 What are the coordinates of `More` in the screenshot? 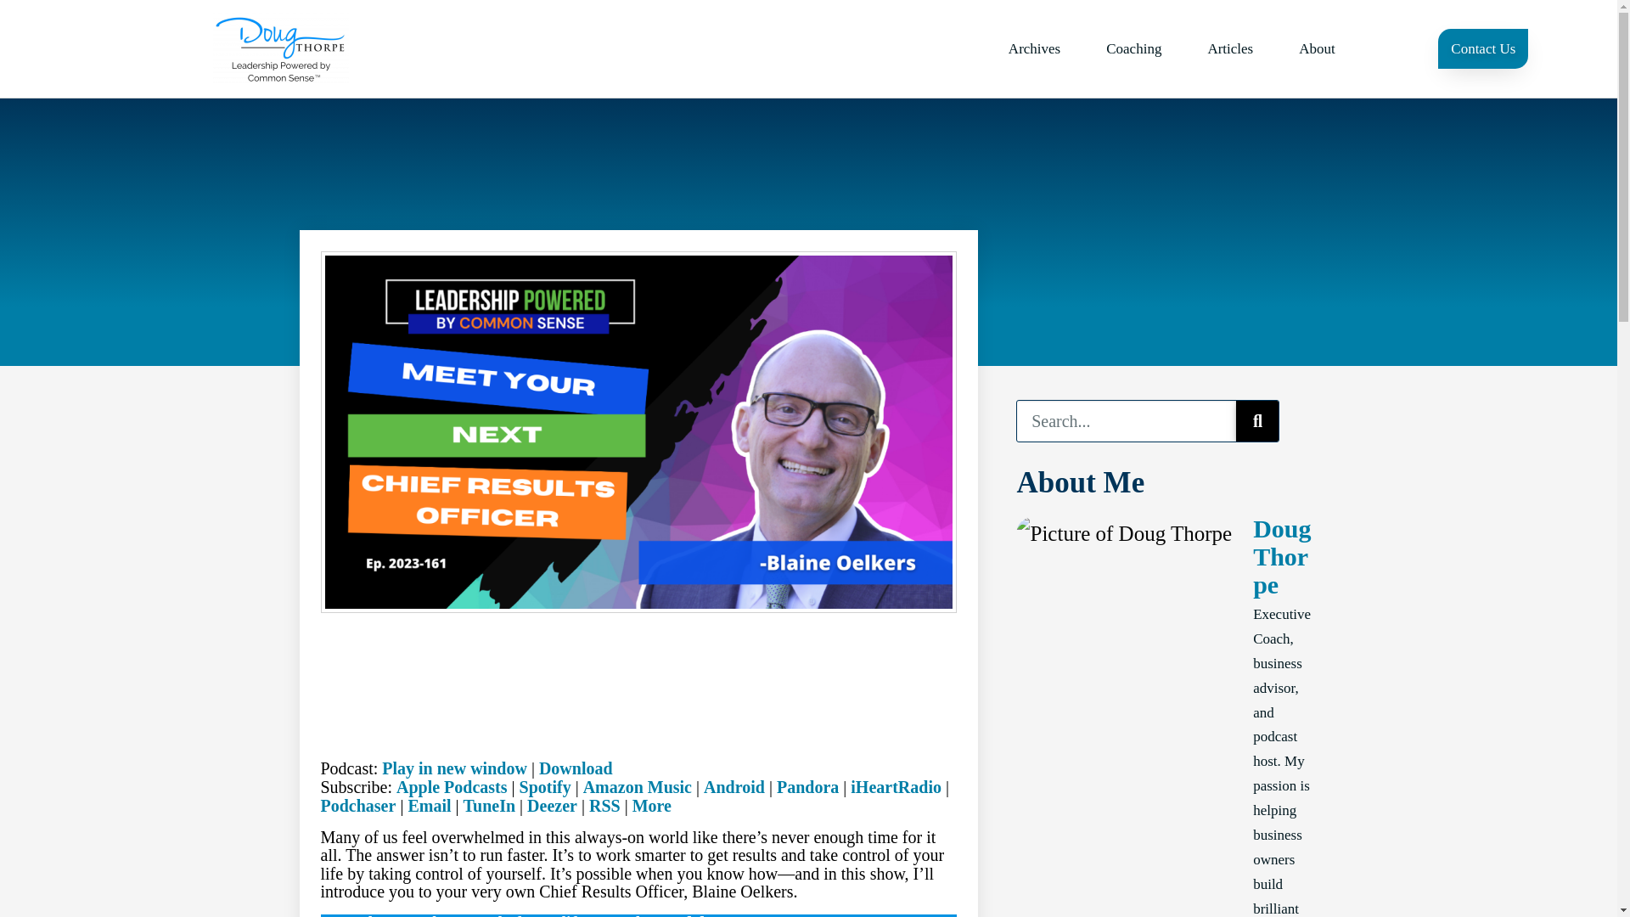 It's located at (652, 806).